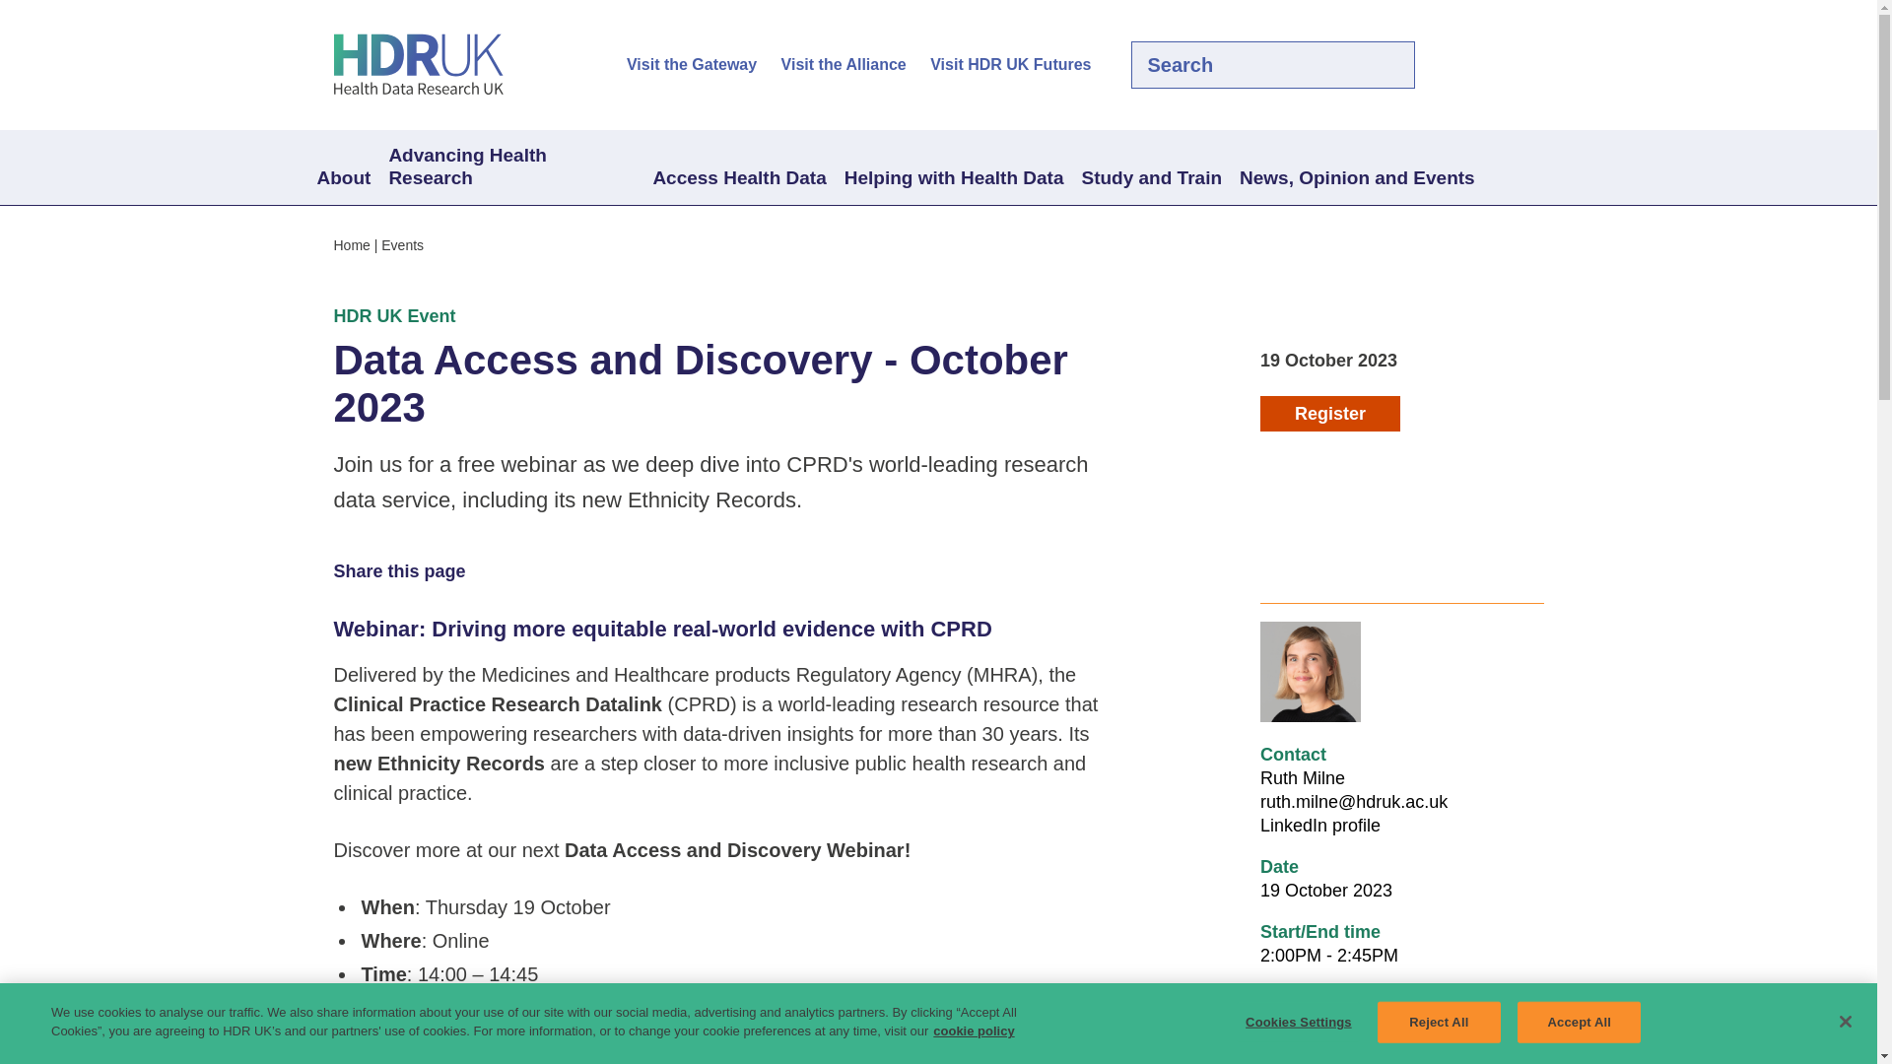 The image size is (1892, 1064). Describe the element at coordinates (844, 65) in the screenshot. I see `Visit the Alliance` at that location.